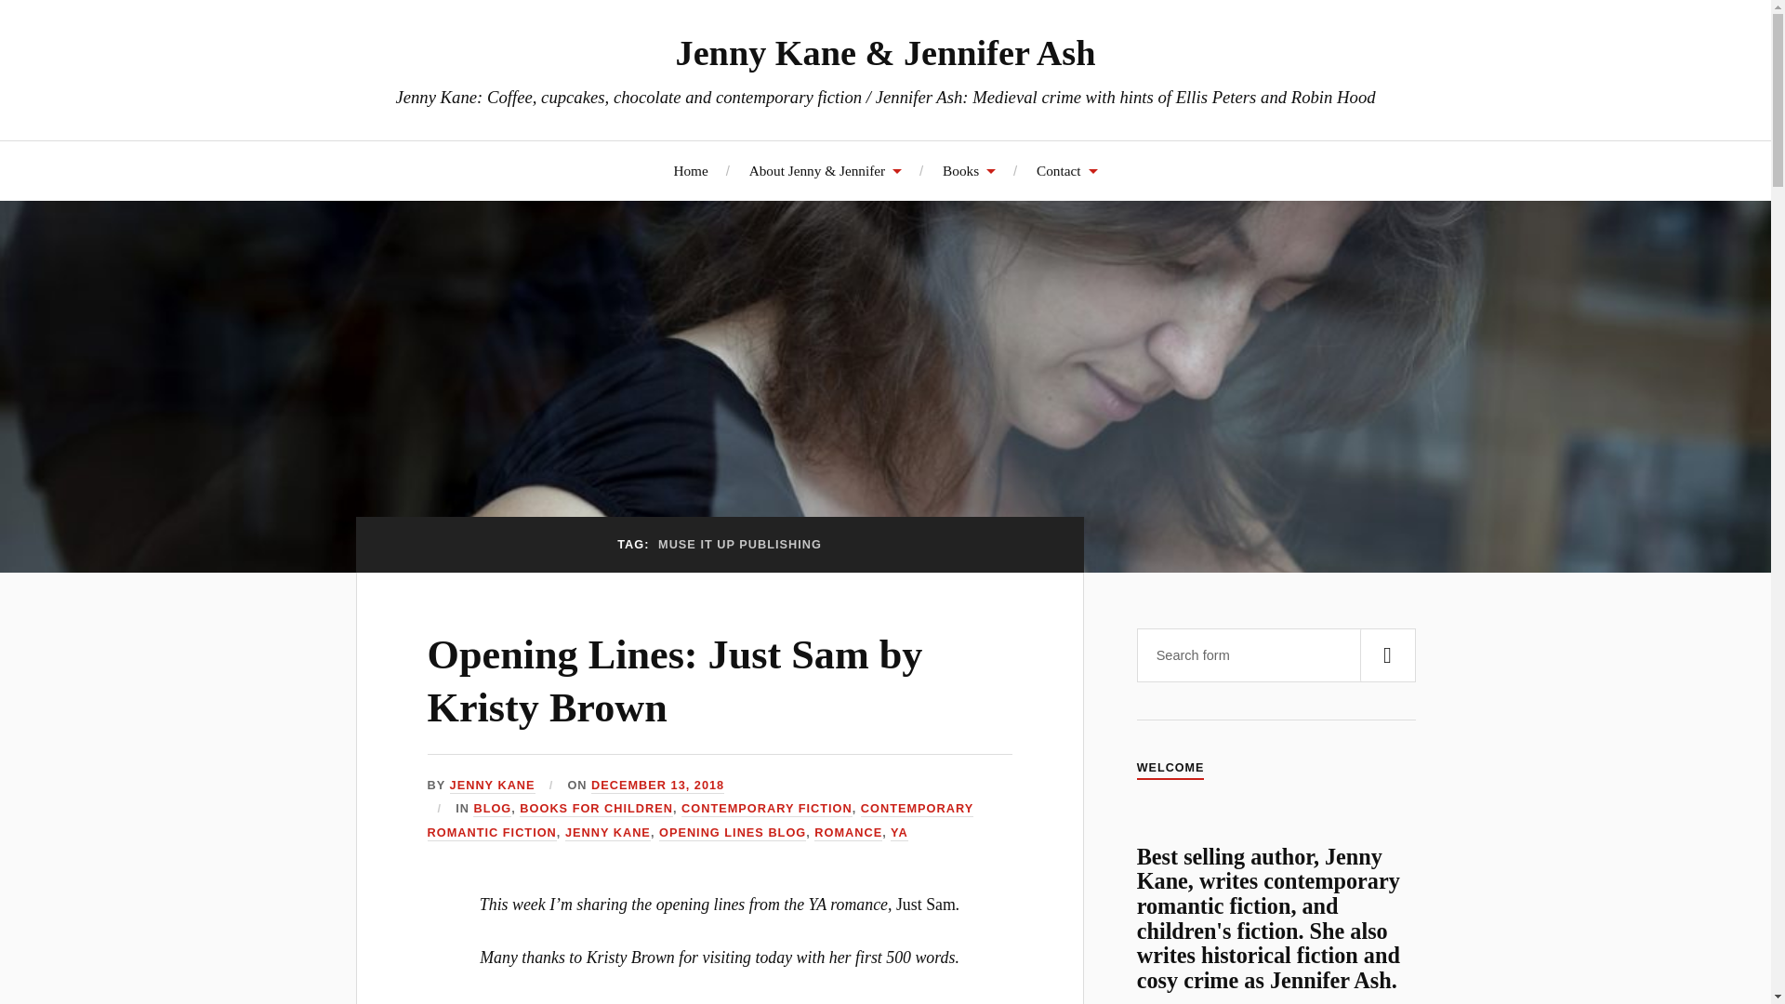 This screenshot has width=1785, height=1004. What do you see at coordinates (493, 786) in the screenshot?
I see `Posts by Jenny Kane` at bounding box center [493, 786].